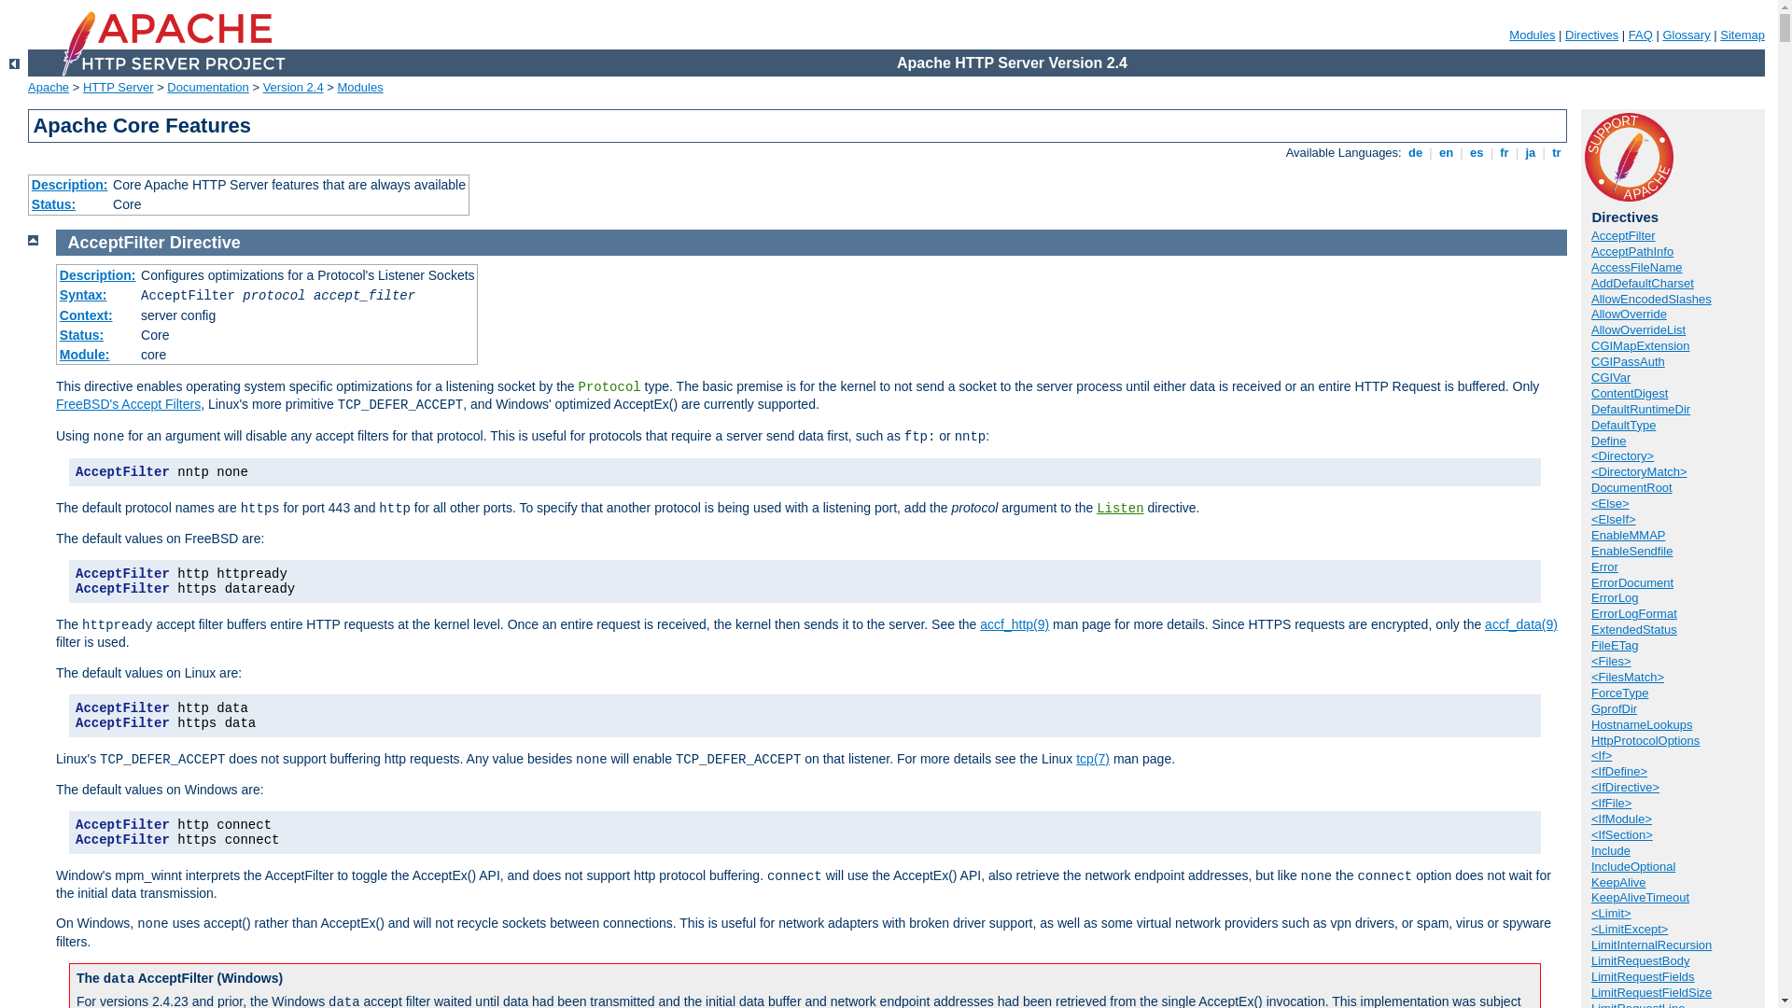  I want to click on CGIMapExtension, so click(1641, 345).